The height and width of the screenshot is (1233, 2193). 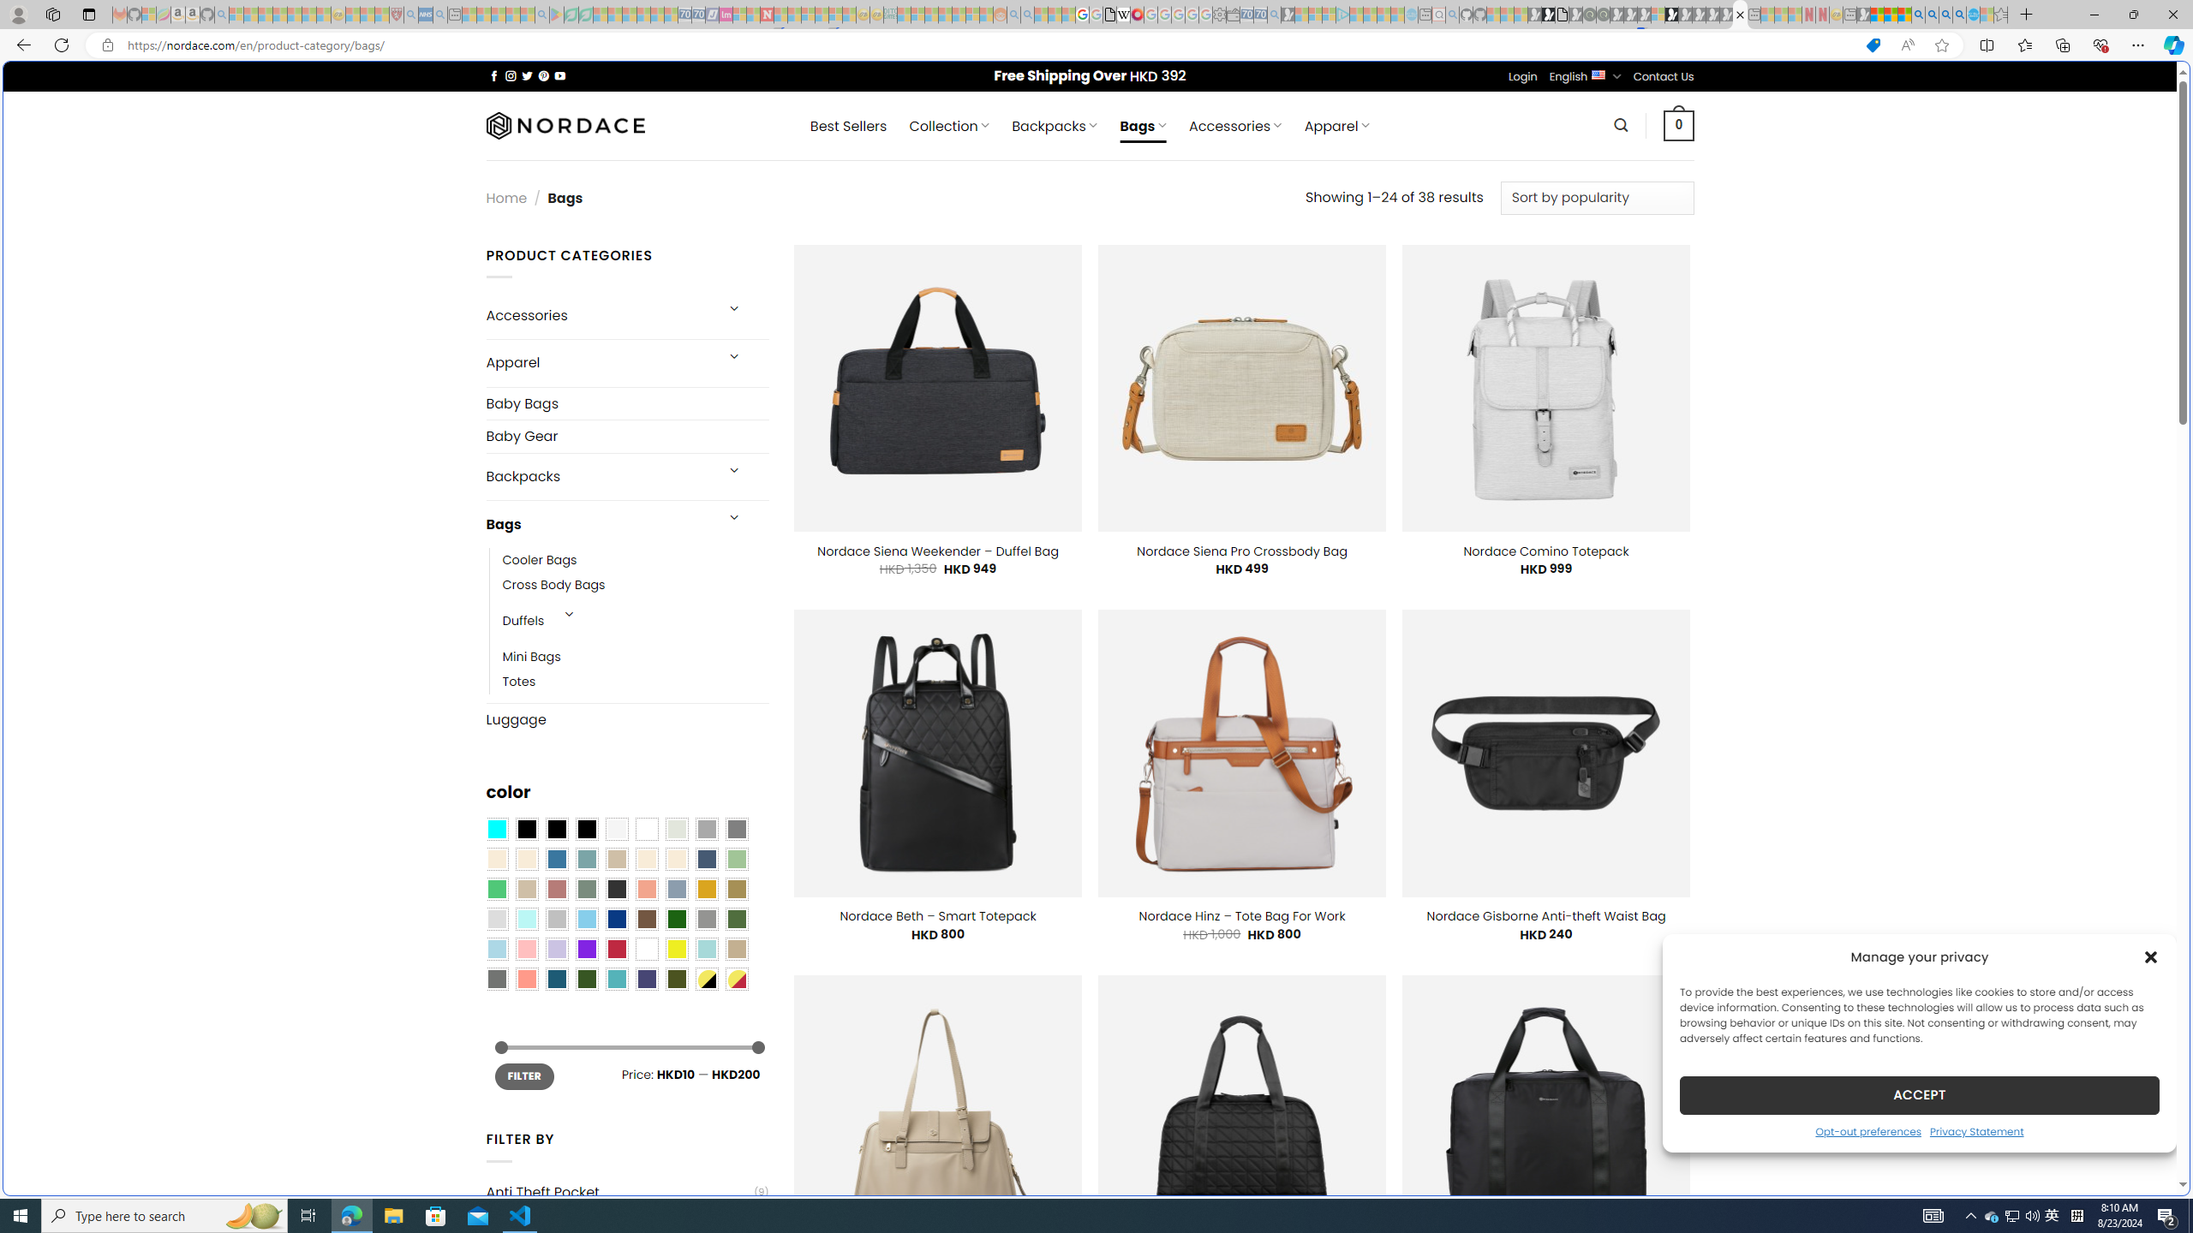 What do you see at coordinates (636, 682) in the screenshot?
I see `Totes` at bounding box center [636, 682].